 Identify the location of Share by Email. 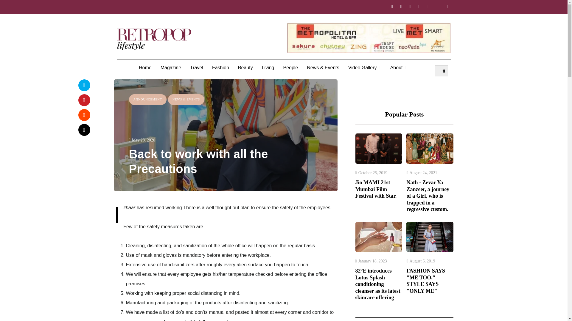
(84, 129).